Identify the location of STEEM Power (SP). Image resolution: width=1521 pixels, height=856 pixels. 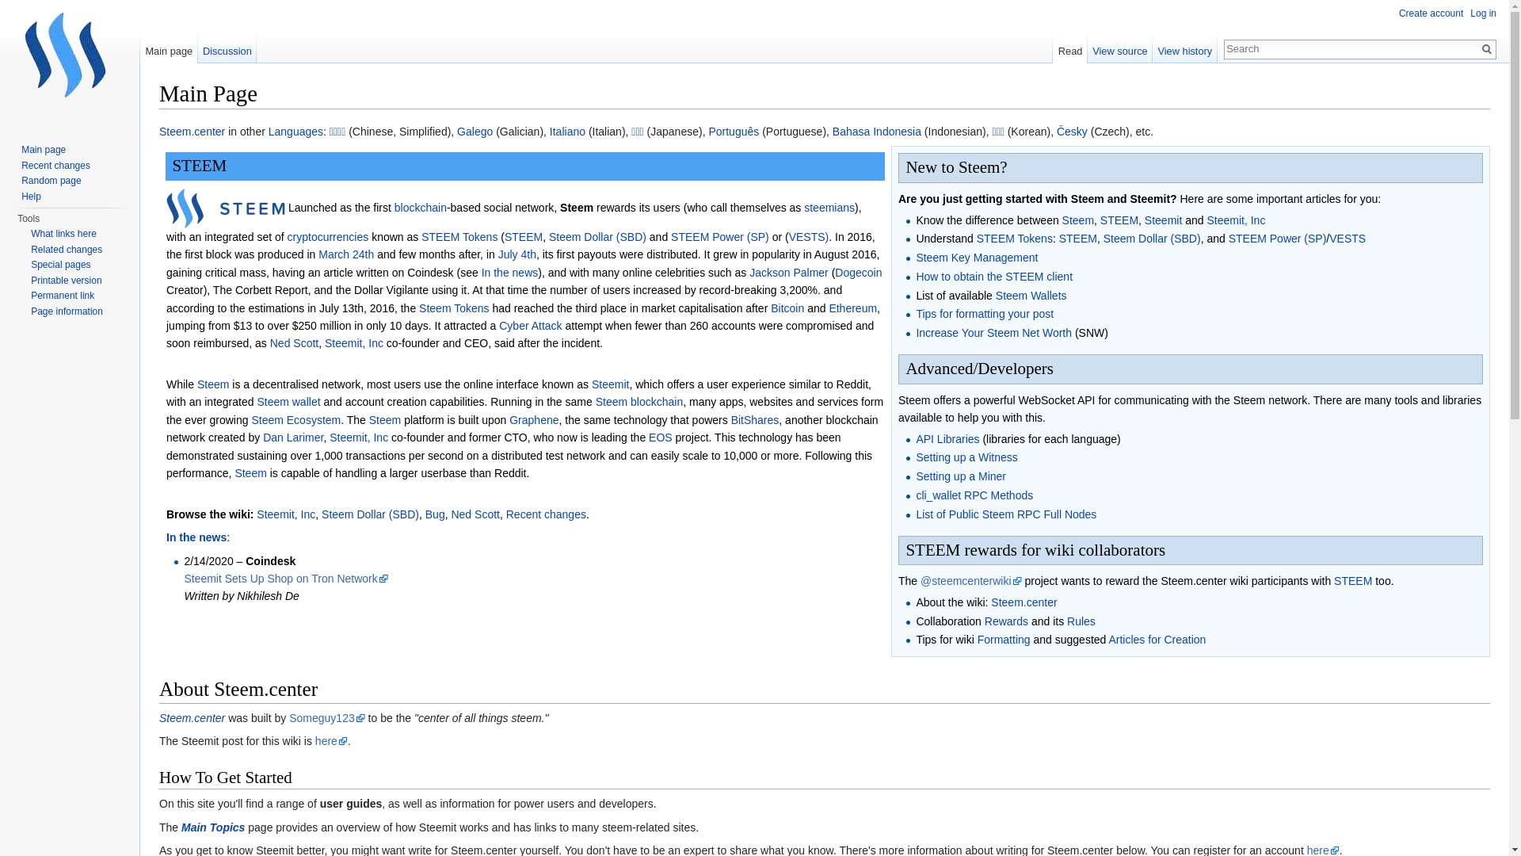
(1278, 239).